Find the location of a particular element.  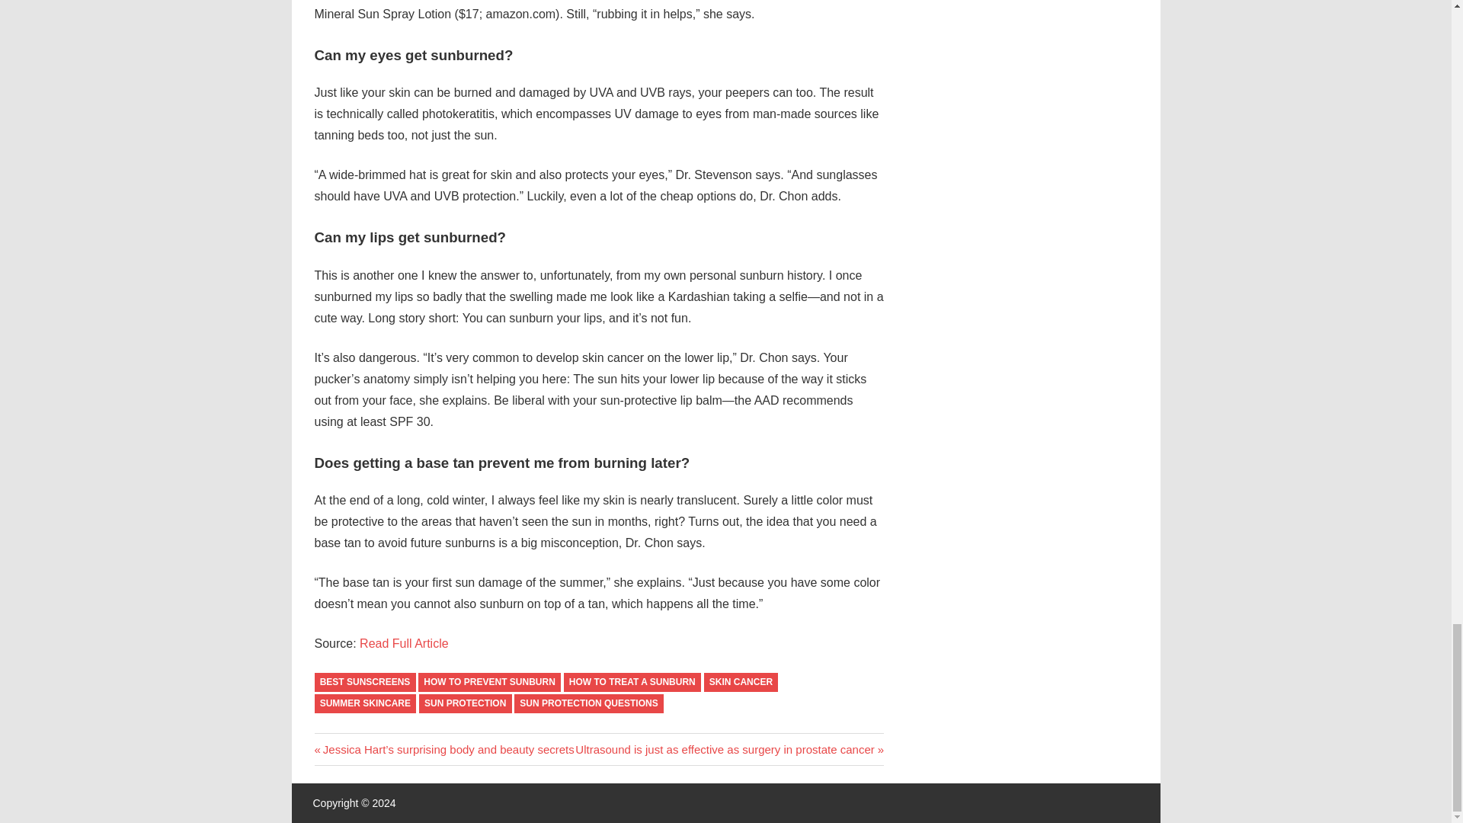

HOW TO PREVENT SUNBURN is located at coordinates (489, 683).